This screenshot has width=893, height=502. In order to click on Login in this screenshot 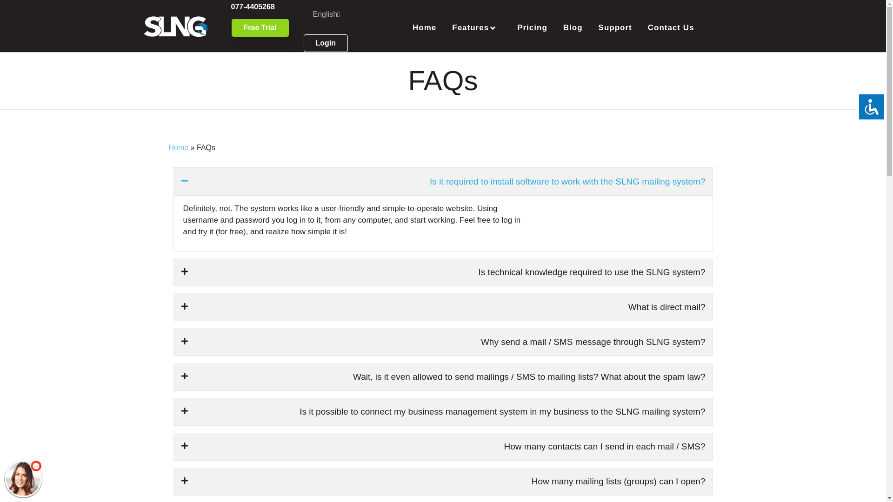, I will do `click(326, 43)`.